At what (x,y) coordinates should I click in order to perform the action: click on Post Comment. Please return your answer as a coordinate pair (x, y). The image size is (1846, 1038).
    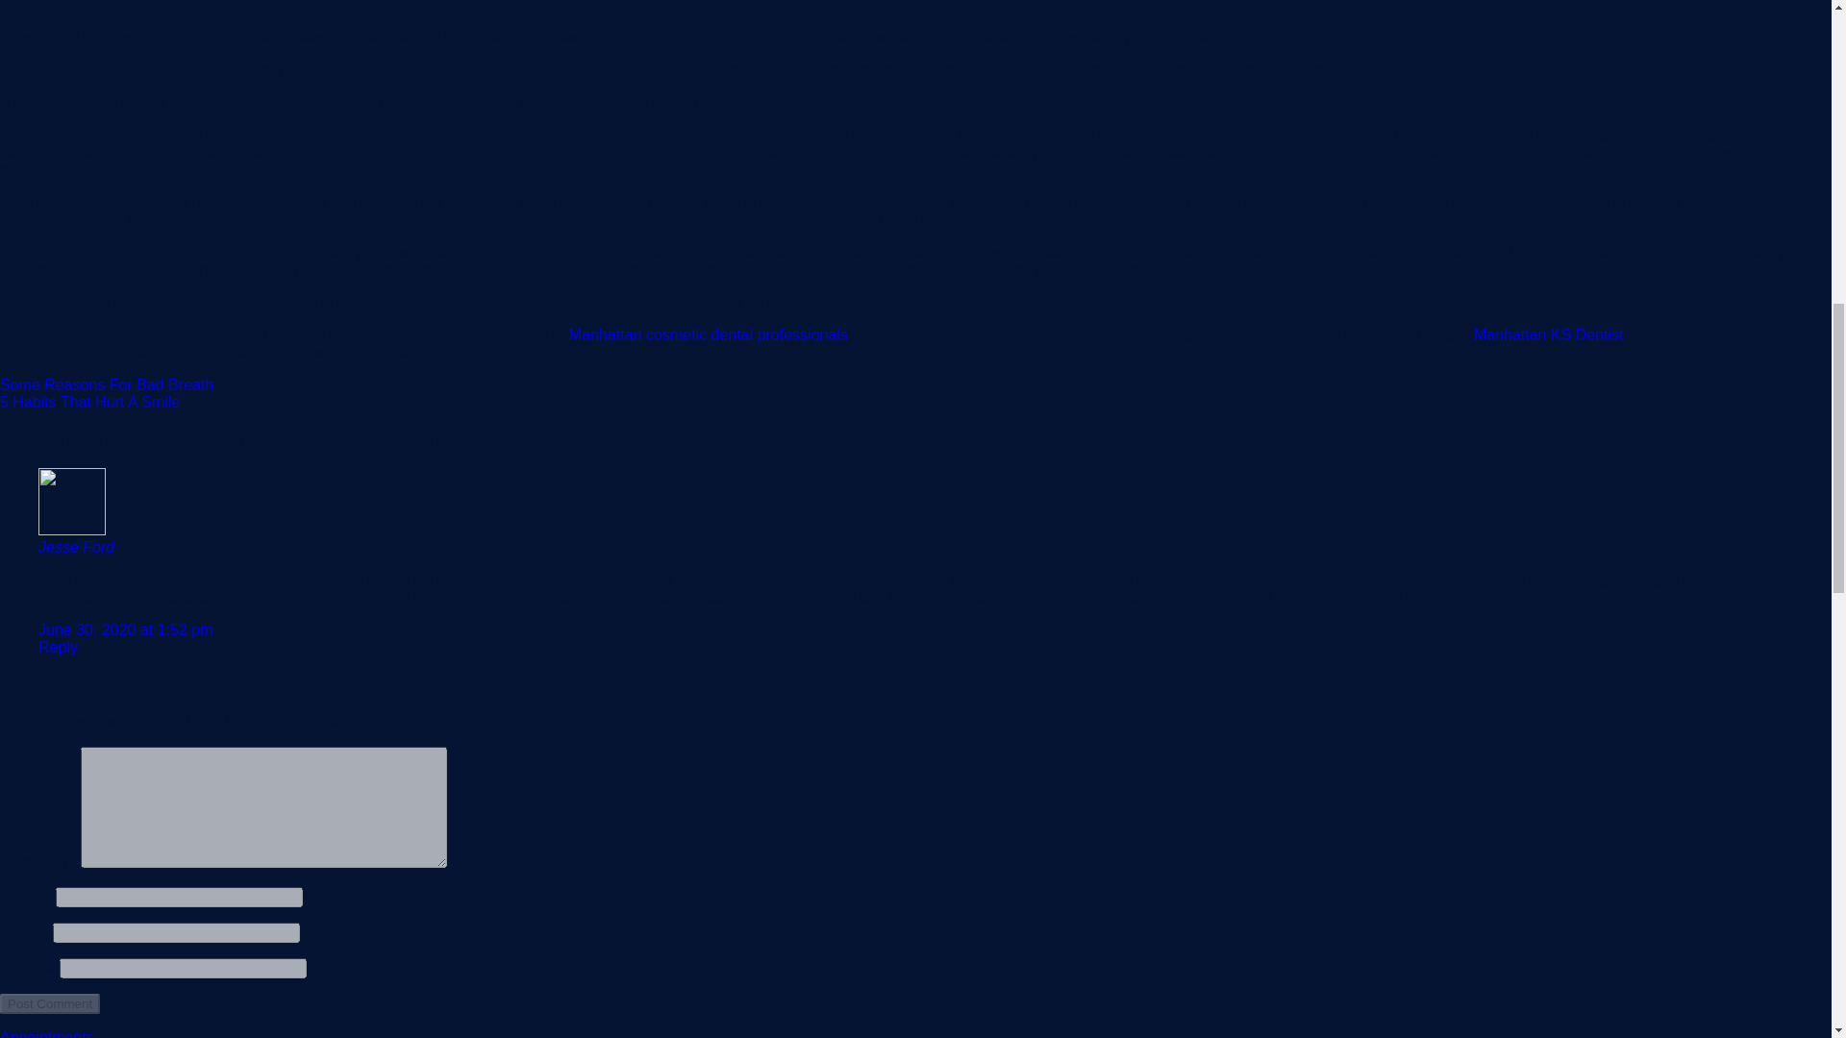
    Looking at the image, I should click on (50, 1003).